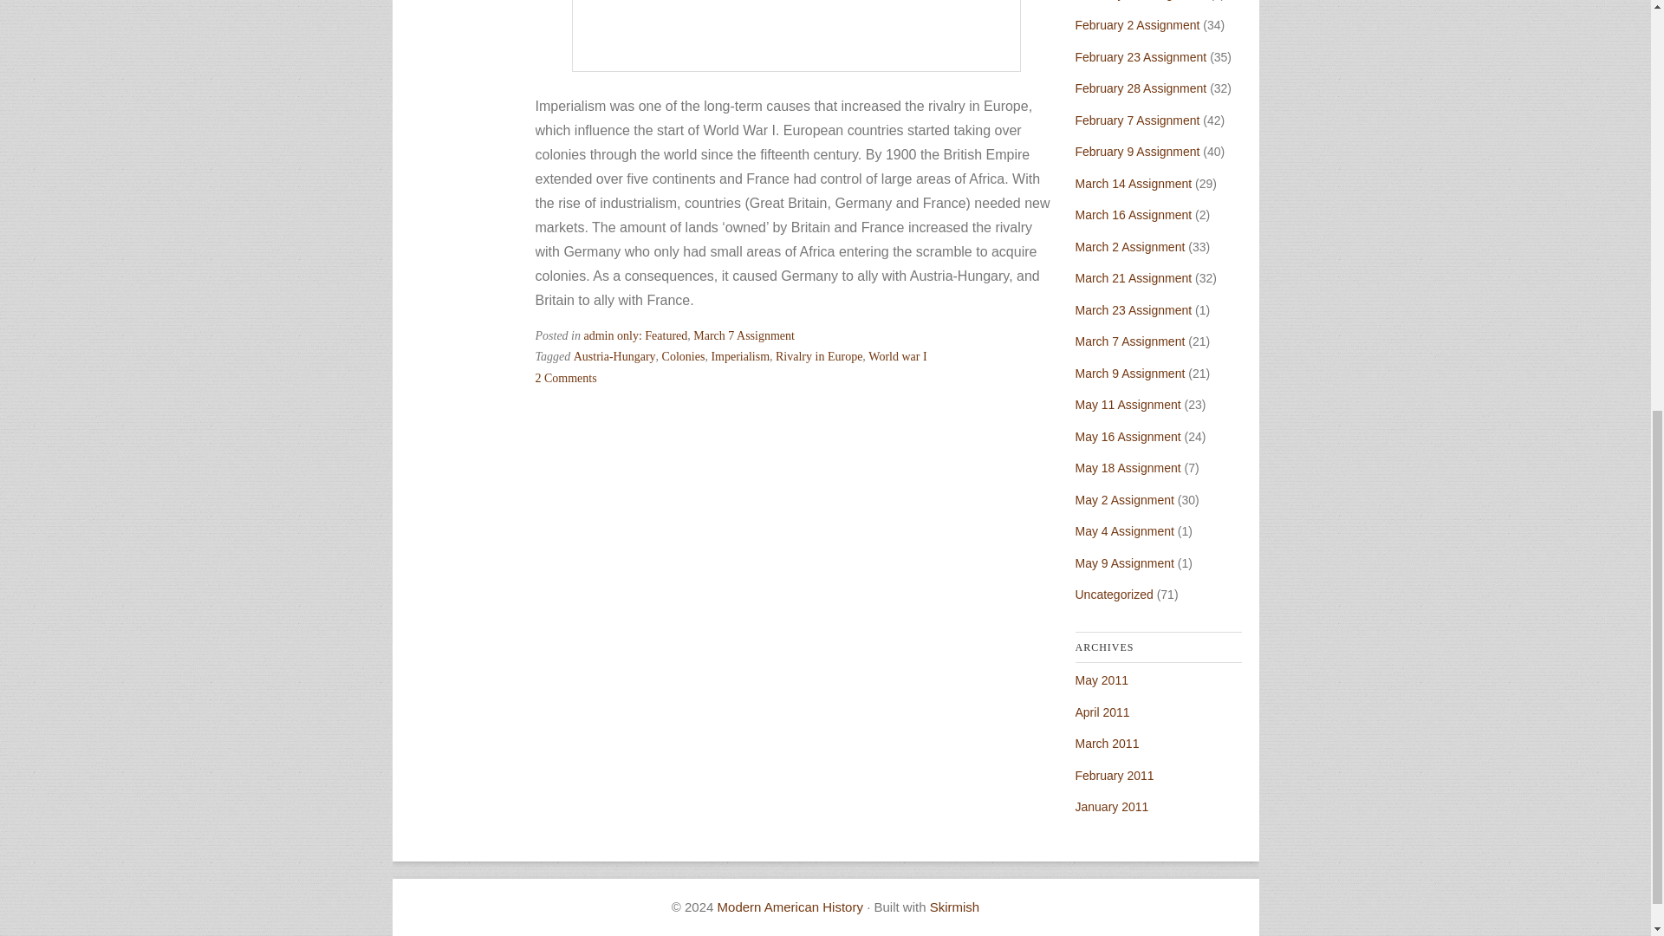 The image size is (1664, 936). What do you see at coordinates (1133, 278) in the screenshot?
I see `March 21 Assignment` at bounding box center [1133, 278].